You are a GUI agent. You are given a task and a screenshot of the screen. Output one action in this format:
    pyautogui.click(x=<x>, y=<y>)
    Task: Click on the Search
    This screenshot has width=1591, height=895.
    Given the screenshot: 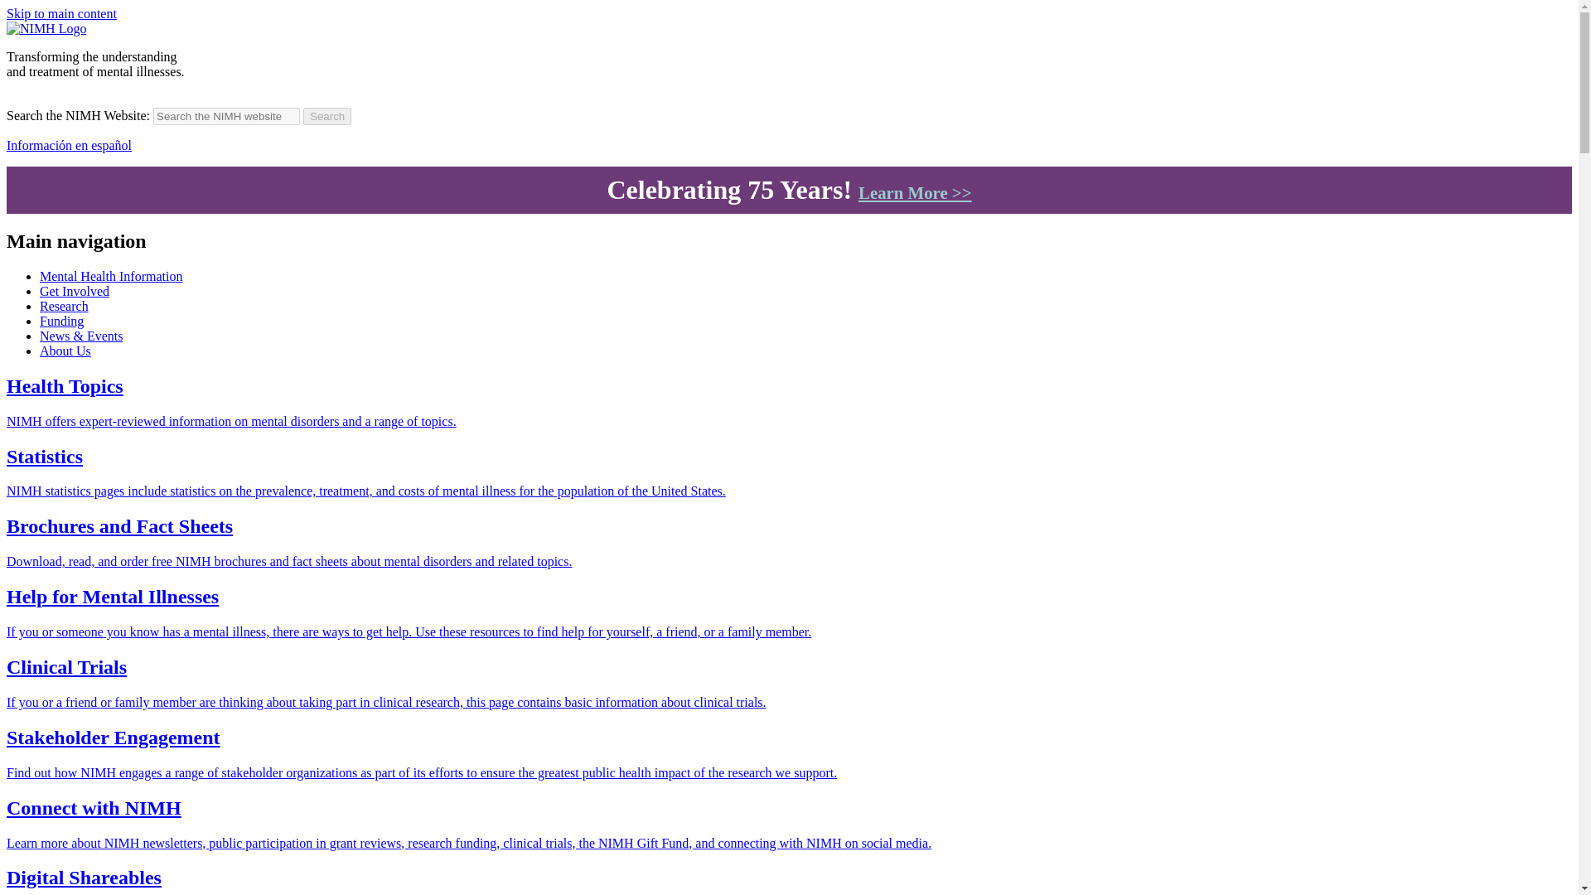 What is the action you would take?
    pyautogui.click(x=327, y=116)
    